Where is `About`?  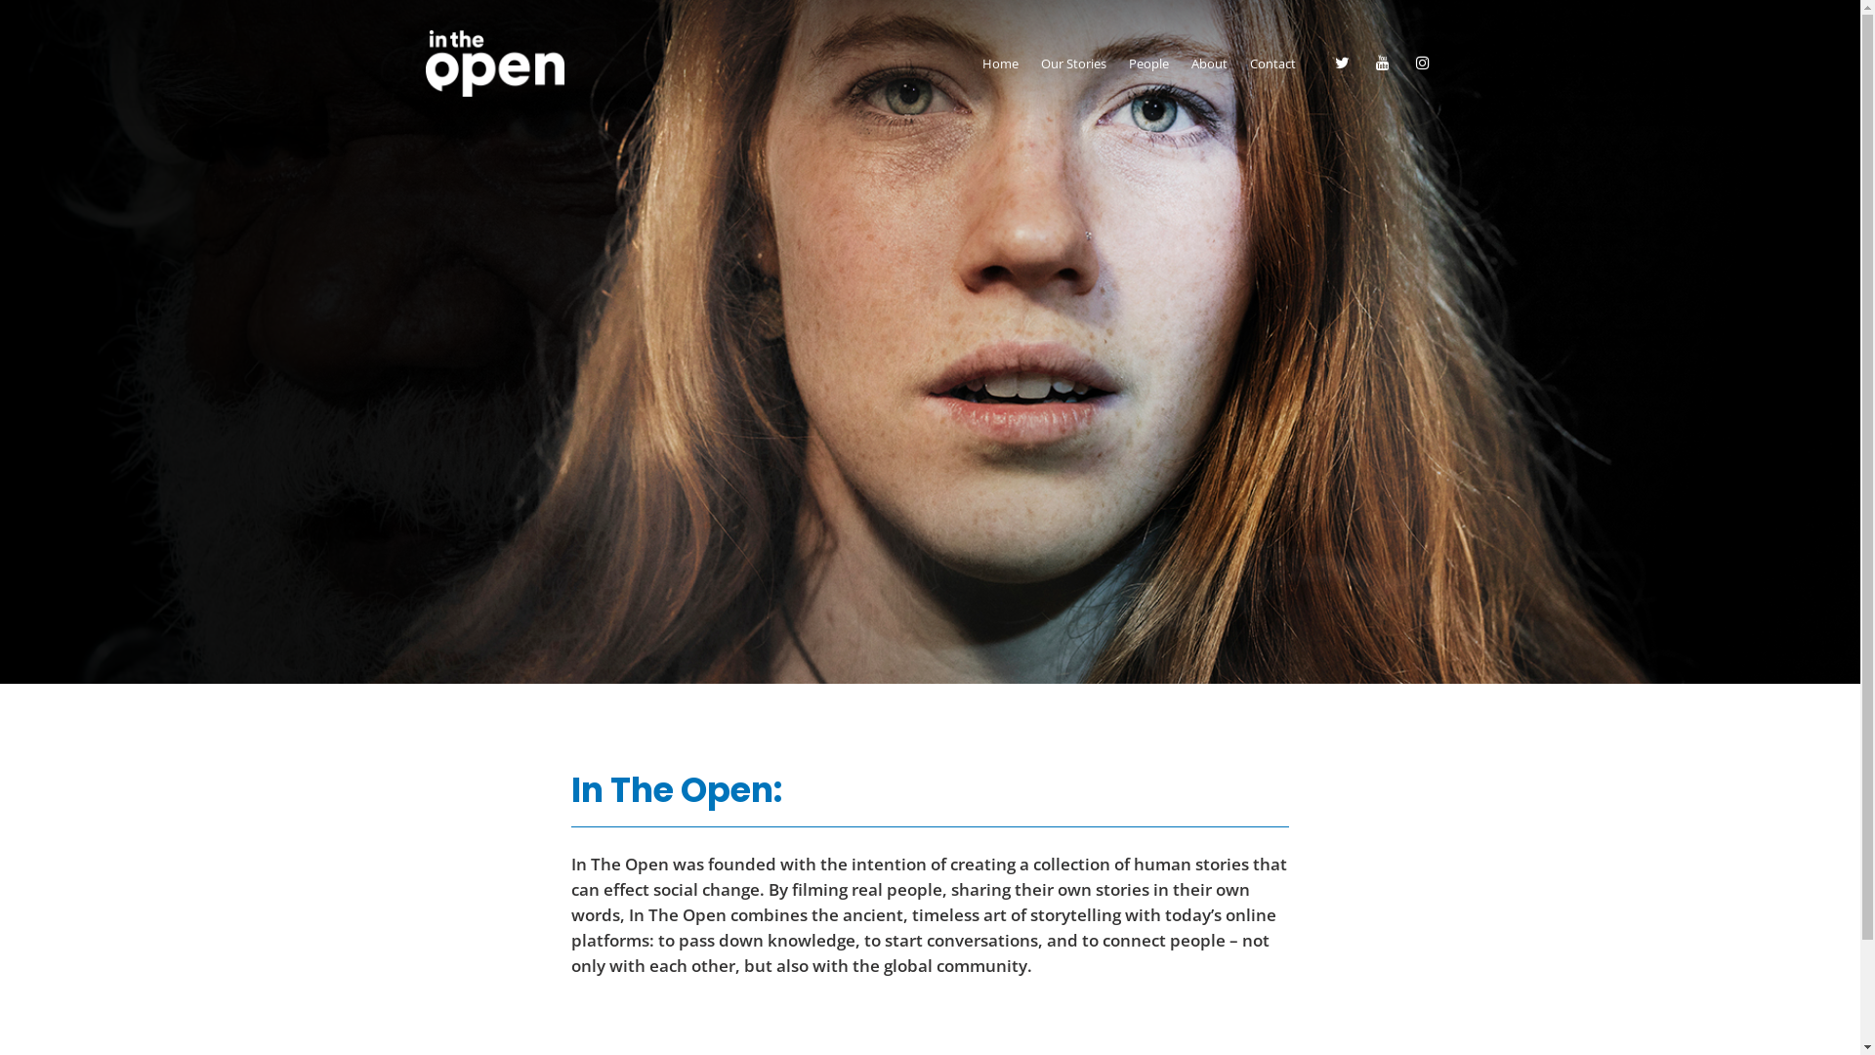
About is located at coordinates (1209, 63).